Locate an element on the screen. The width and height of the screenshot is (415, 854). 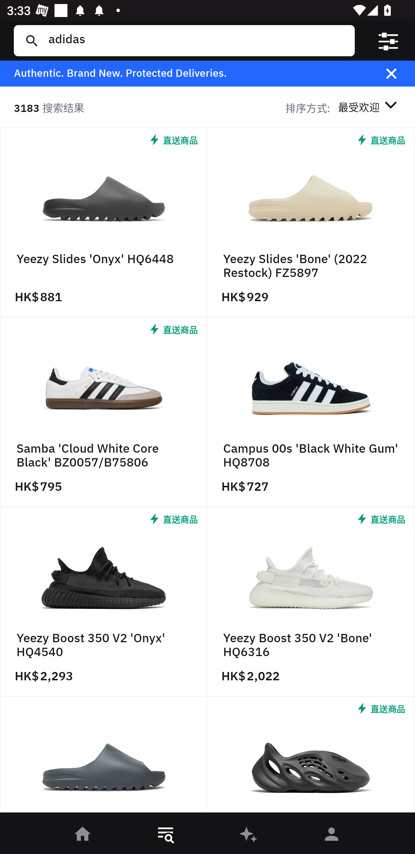
 is located at coordinates (398, 73).